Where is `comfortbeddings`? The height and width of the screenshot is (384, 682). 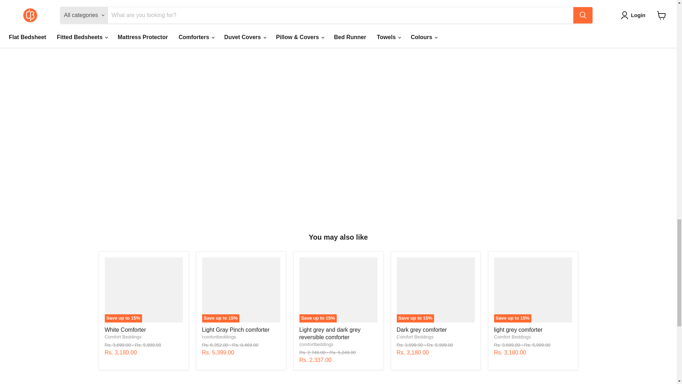
comfortbeddings is located at coordinates (219, 336).